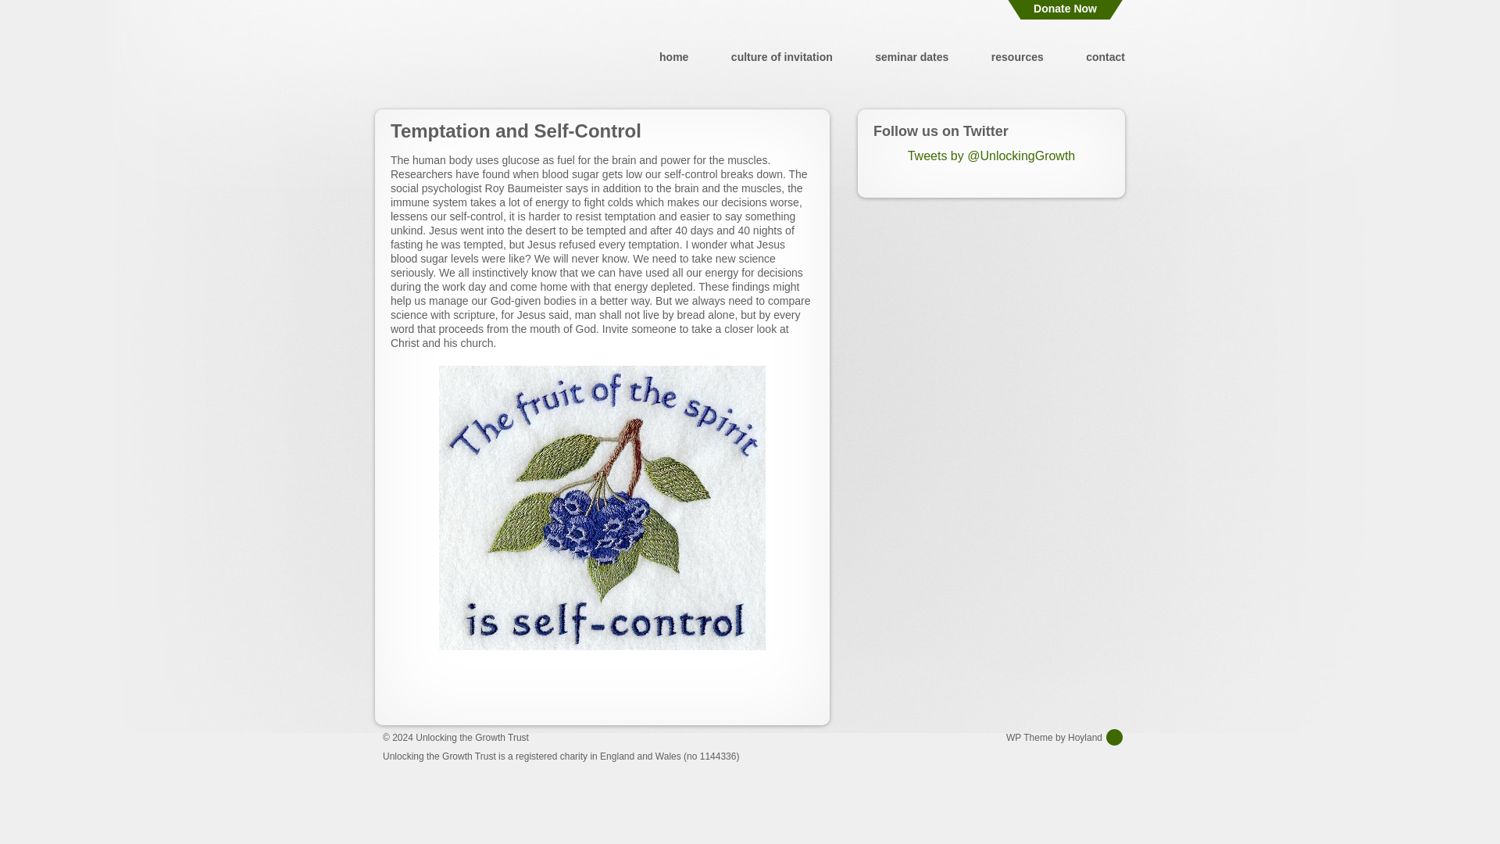 Image resolution: width=1500 pixels, height=844 pixels. I want to click on resources, so click(1017, 56).